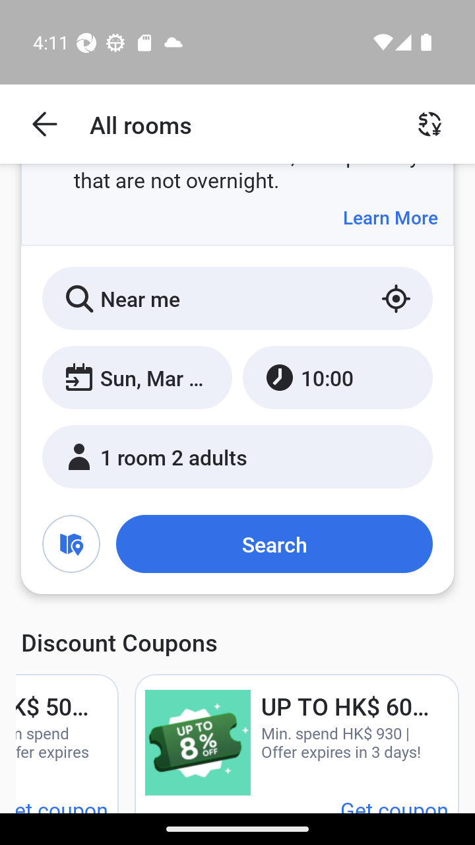  Describe the element at coordinates (237, 456) in the screenshot. I see `1 room 2 adults` at that location.